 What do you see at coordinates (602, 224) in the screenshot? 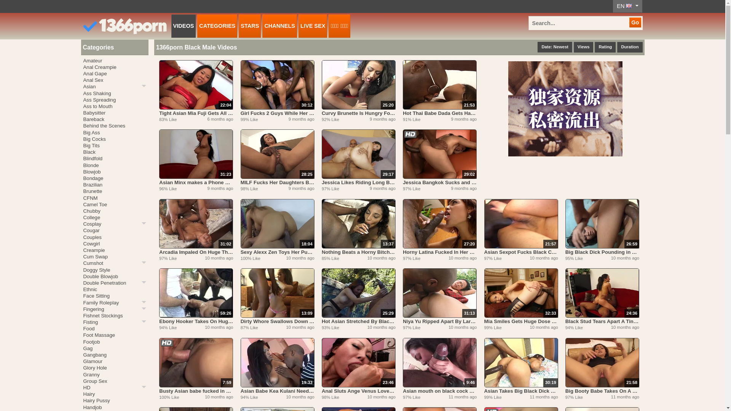
I see `26:59` at bounding box center [602, 224].